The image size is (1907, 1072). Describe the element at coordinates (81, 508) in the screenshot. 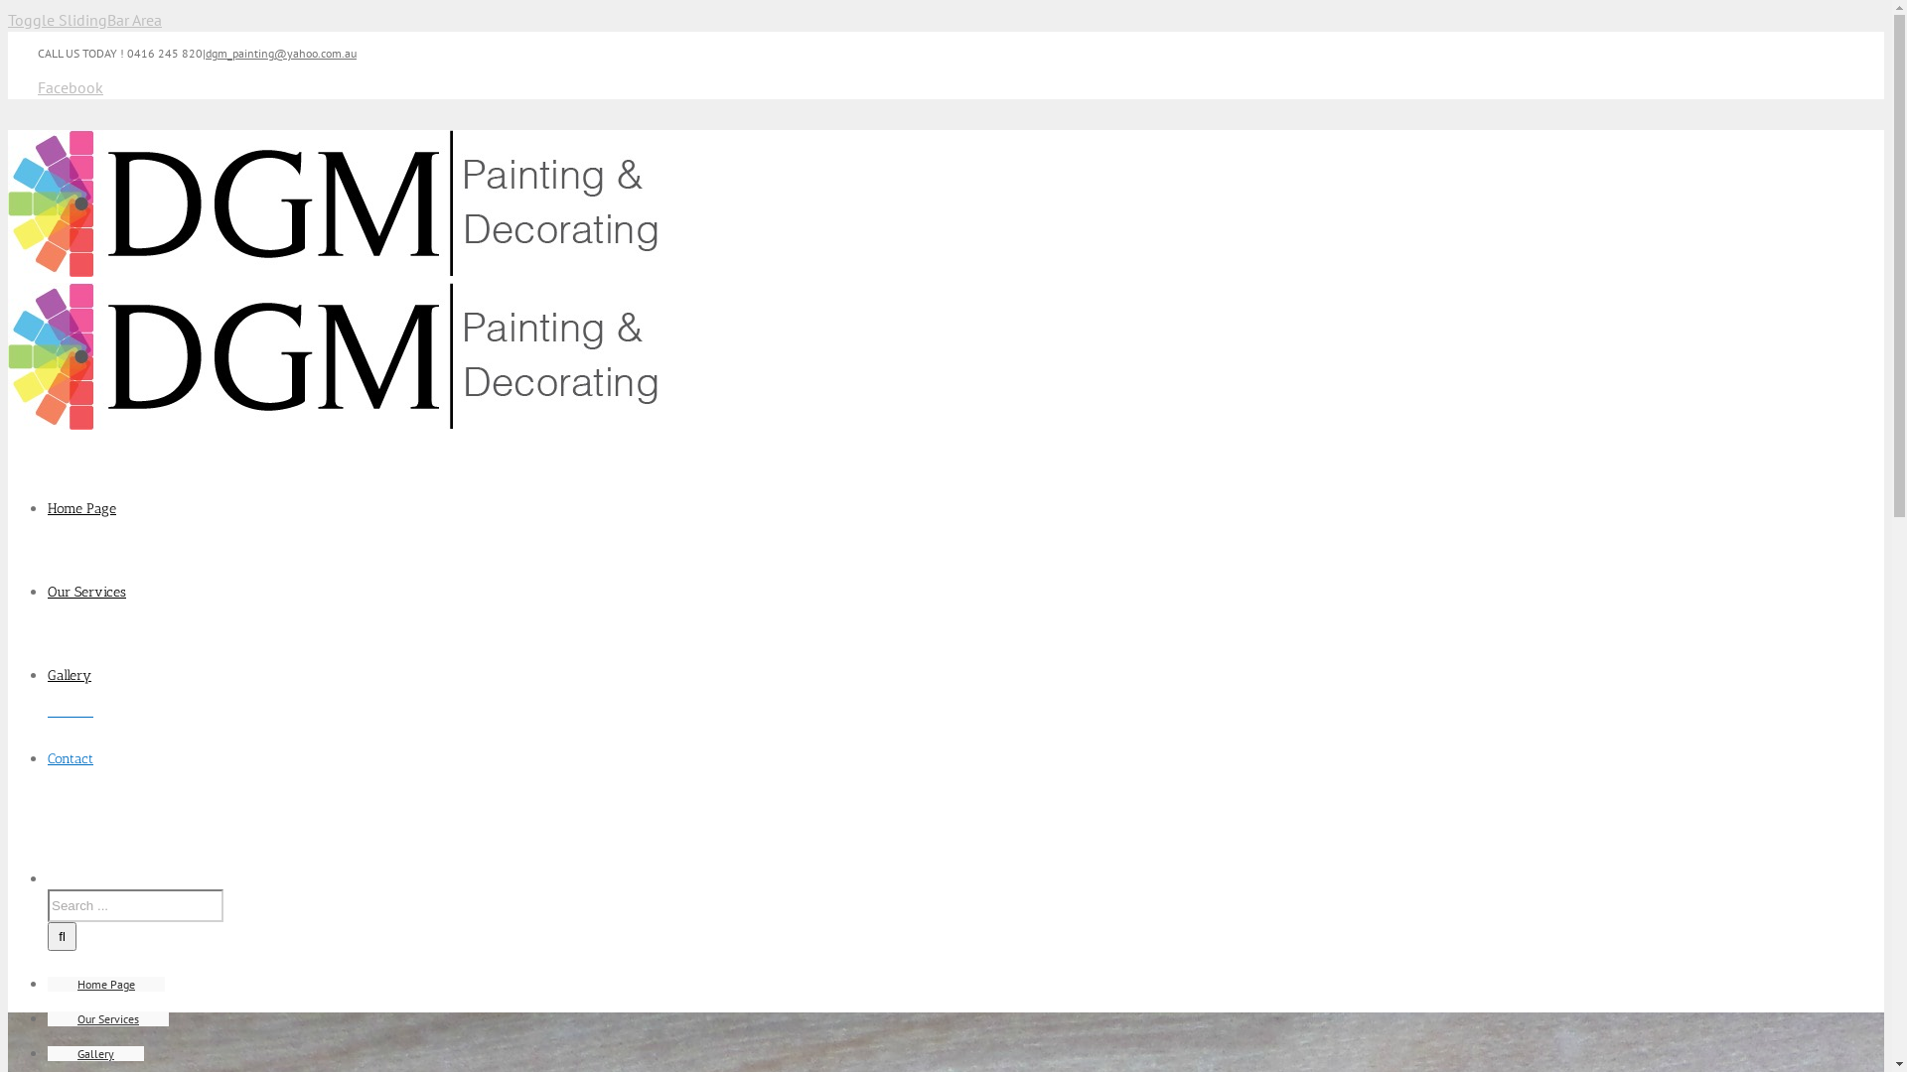

I see `Home Page` at that location.